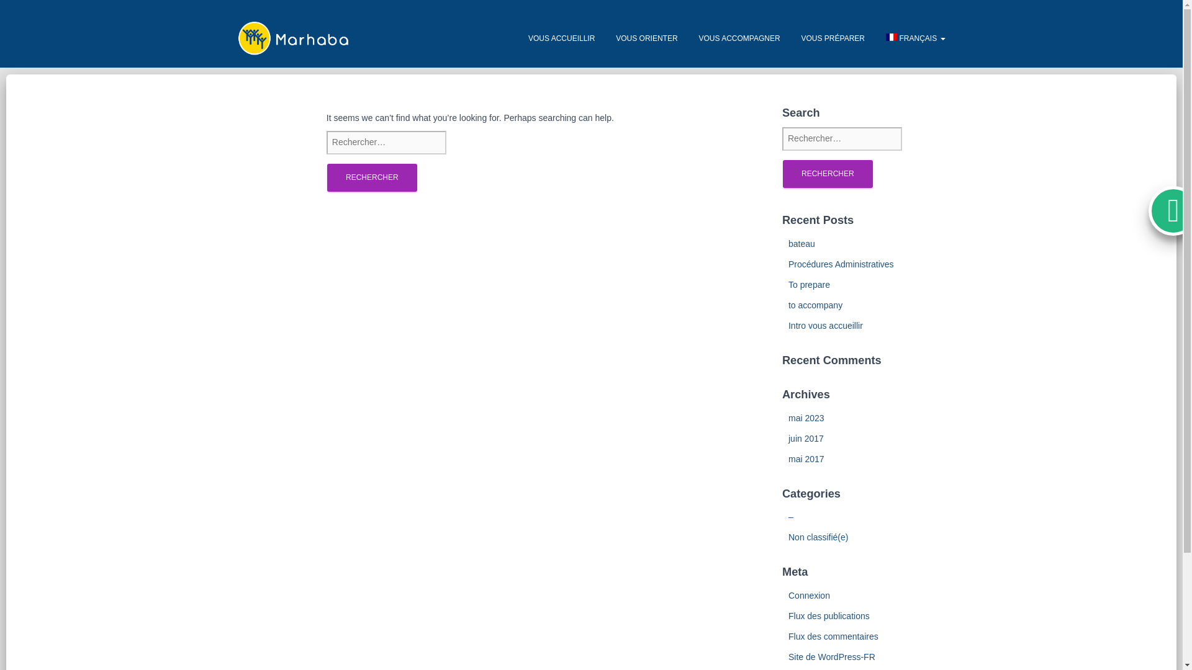 Image resolution: width=1192 pixels, height=670 pixels. Describe the element at coordinates (561, 38) in the screenshot. I see `VOUS ACCUEILLIR` at that location.